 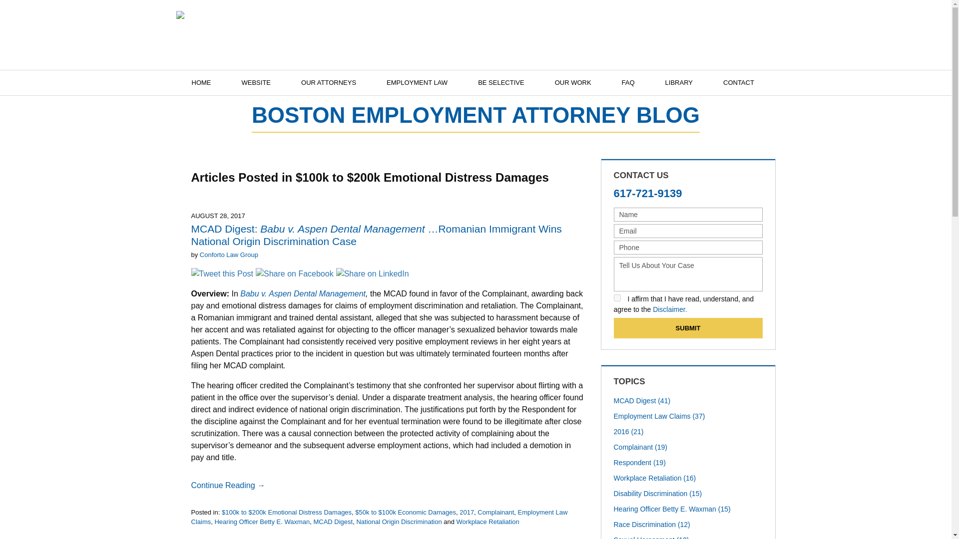 I want to click on Workplace Retaliation, so click(x=487, y=522).